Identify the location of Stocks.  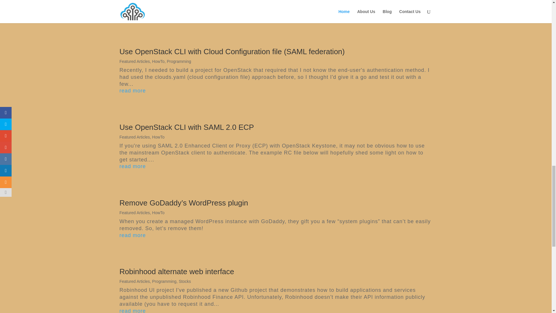
(184, 281).